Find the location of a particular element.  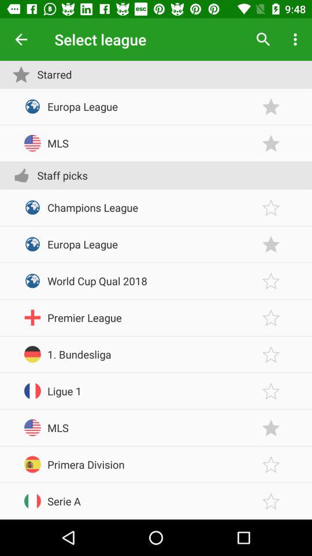

toggle star for world cup qual 2018 is located at coordinates (271, 280).